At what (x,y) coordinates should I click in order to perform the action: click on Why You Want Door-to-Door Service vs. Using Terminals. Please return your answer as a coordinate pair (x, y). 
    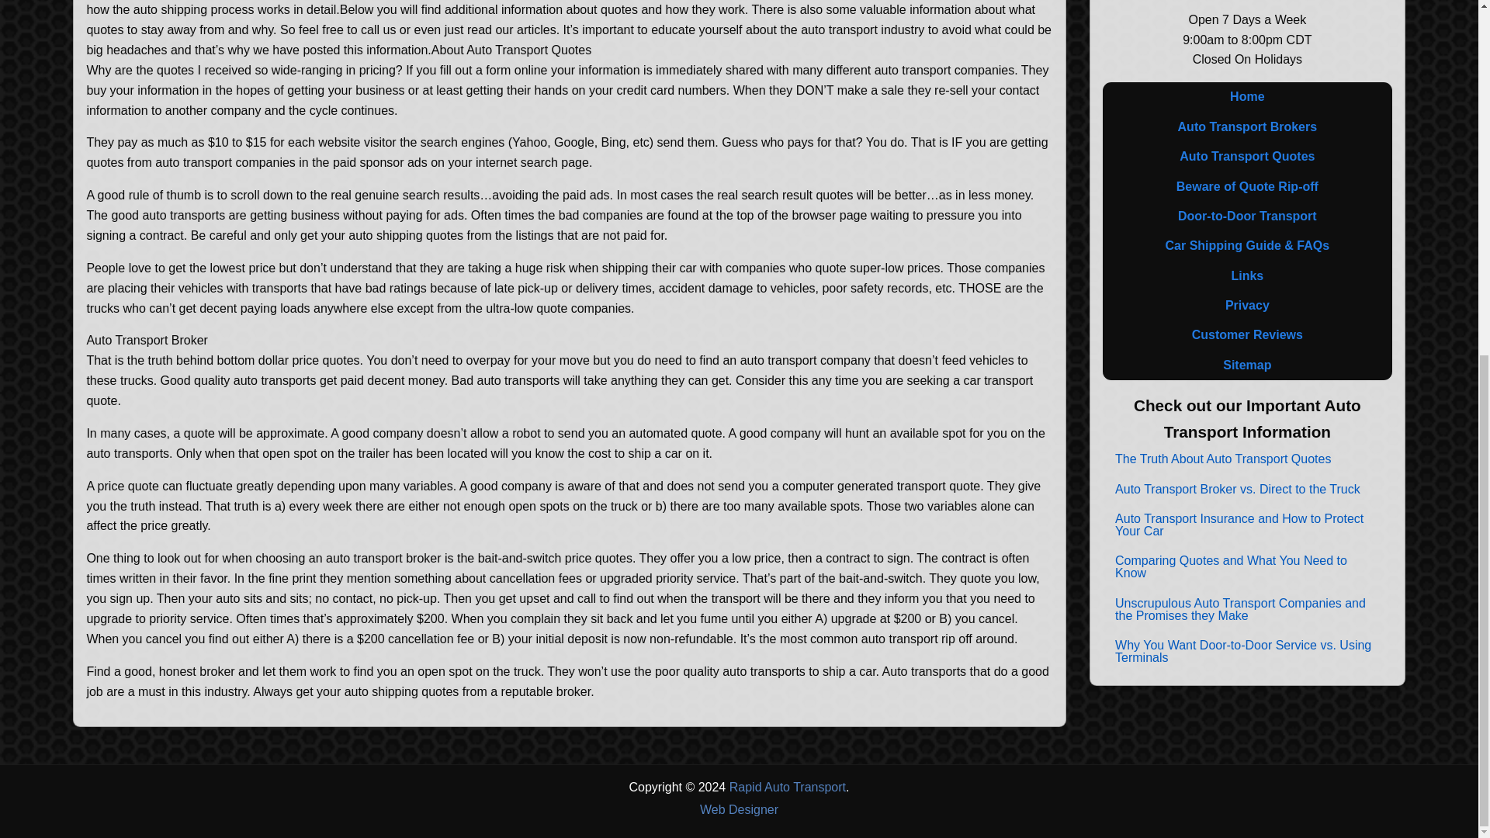
    Looking at the image, I should click on (1246, 652).